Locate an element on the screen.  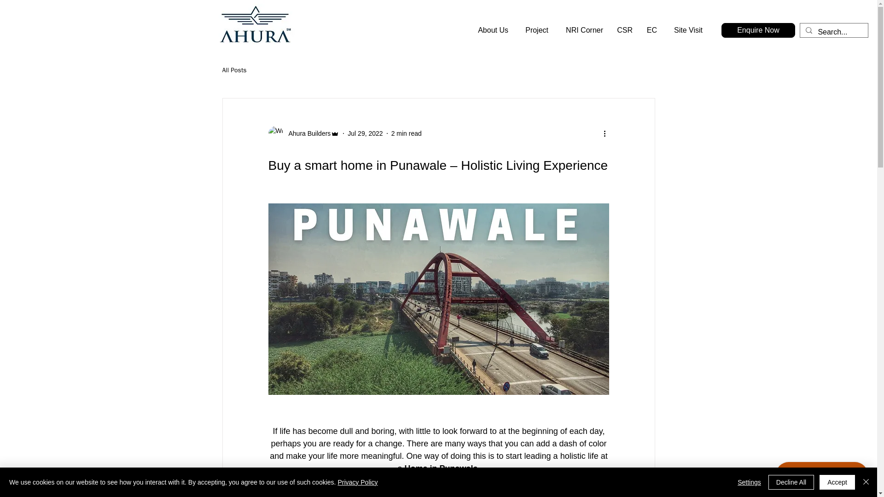
All Posts is located at coordinates (234, 70).